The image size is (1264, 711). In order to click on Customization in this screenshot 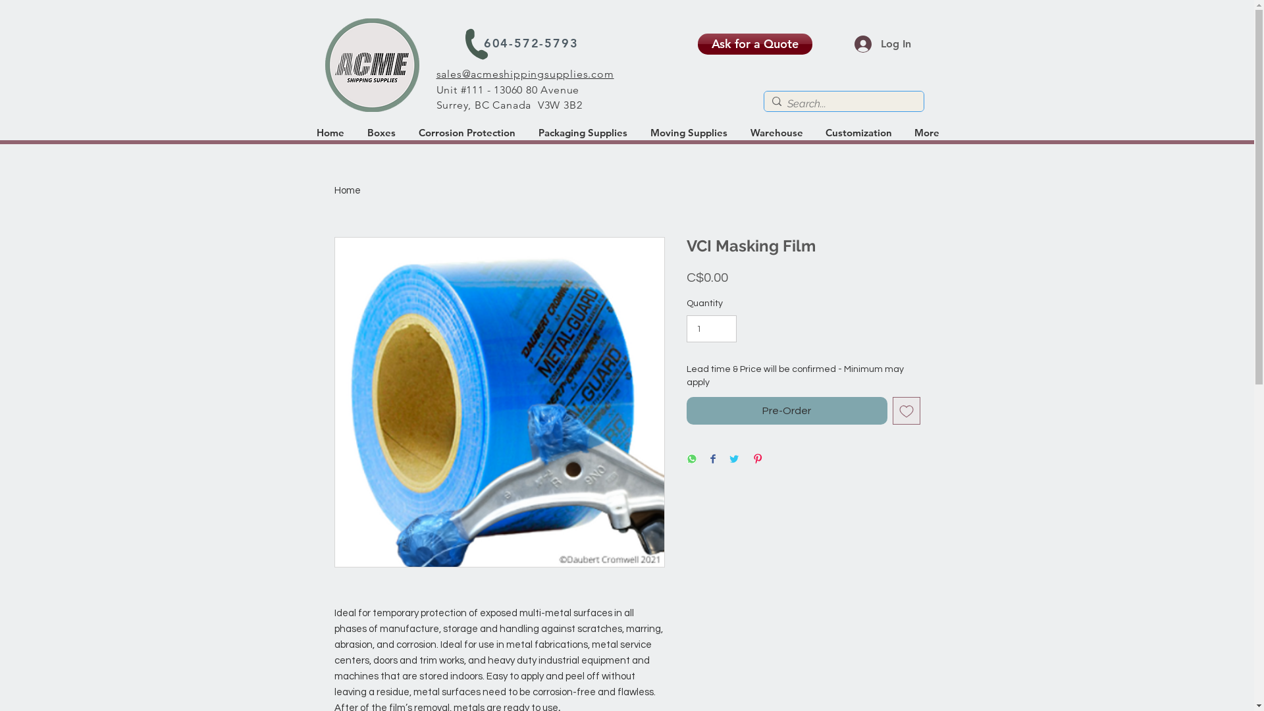, I will do `click(859, 133)`.